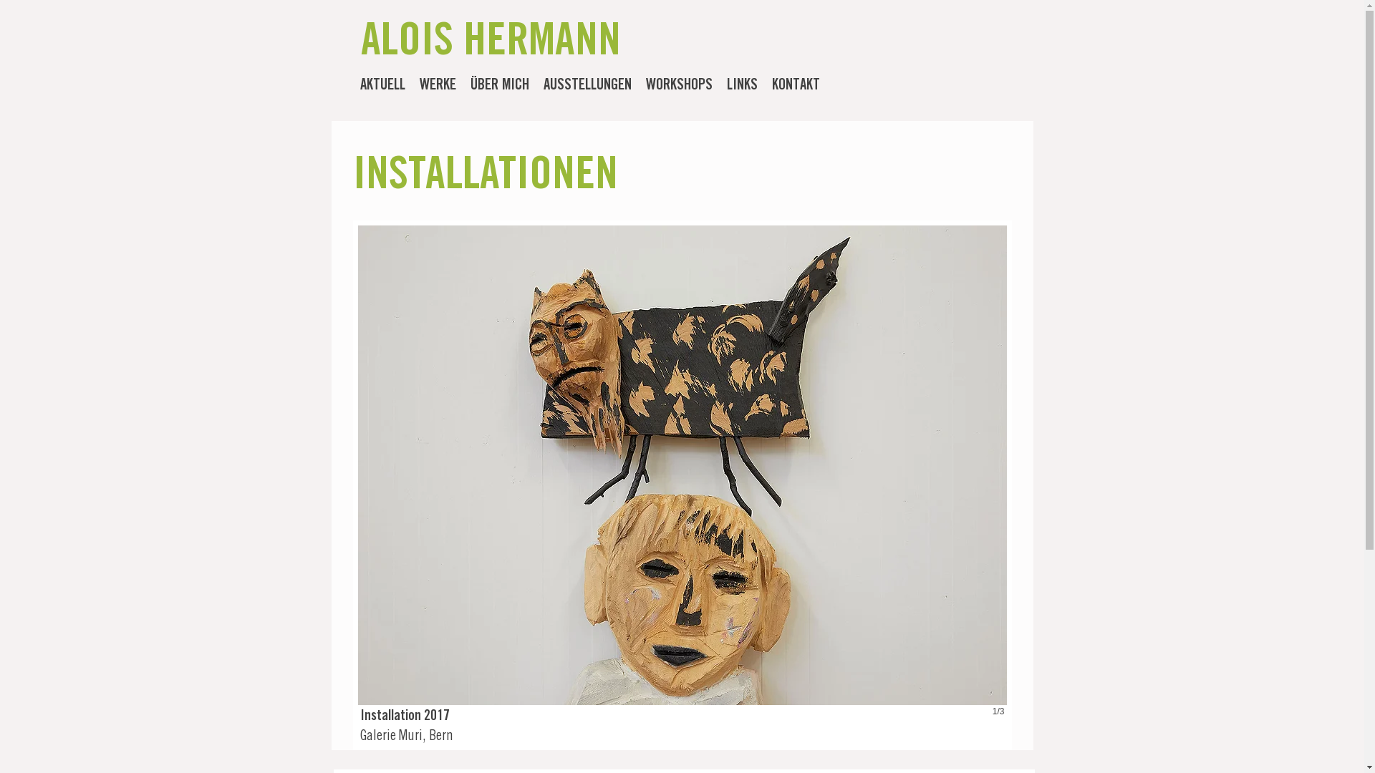 This screenshot has width=1375, height=773. Describe the element at coordinates (679, 87) in the screenshot. I see `WORKSHOPS` at that location.